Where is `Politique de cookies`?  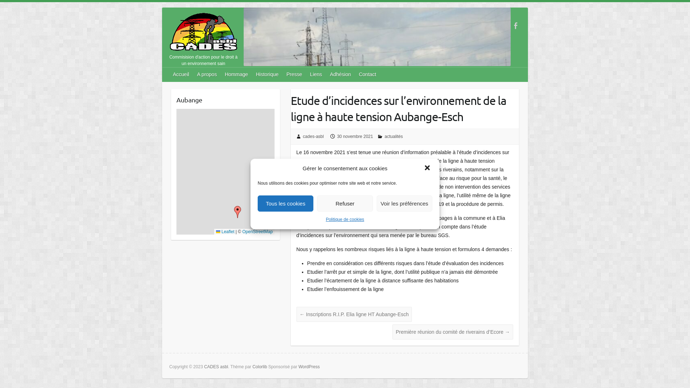 Politique de cookies is located at coordinates (345, 220).